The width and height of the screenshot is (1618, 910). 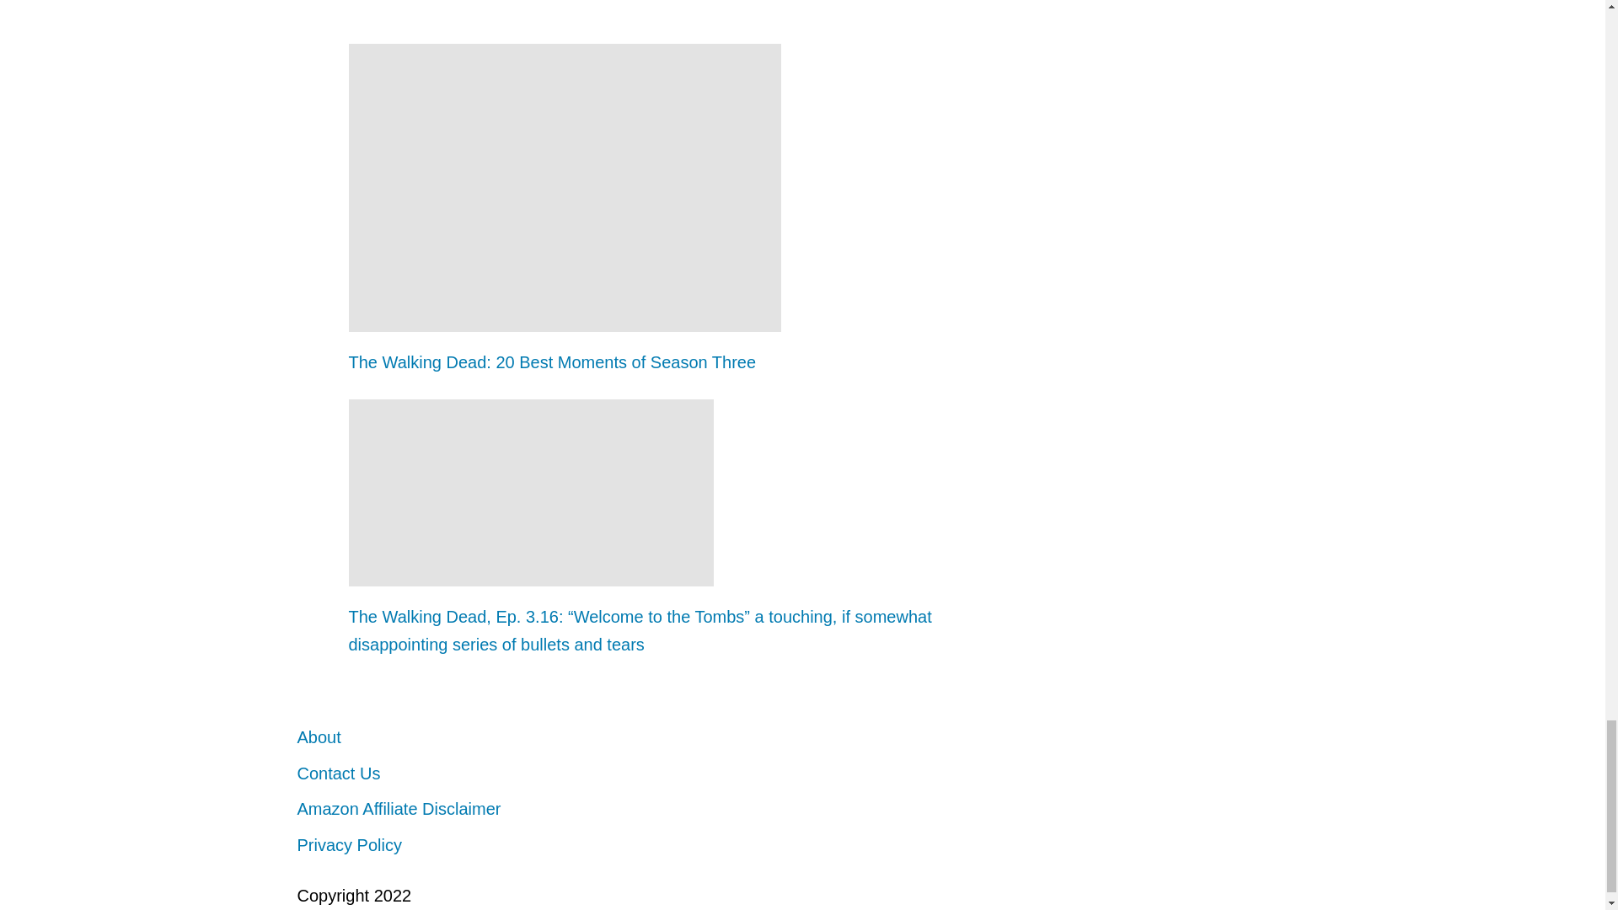 What do you see at coordinates (349, 845) in the screenshot?
I see `Privacy Policy` at bounding box center [349, 845].